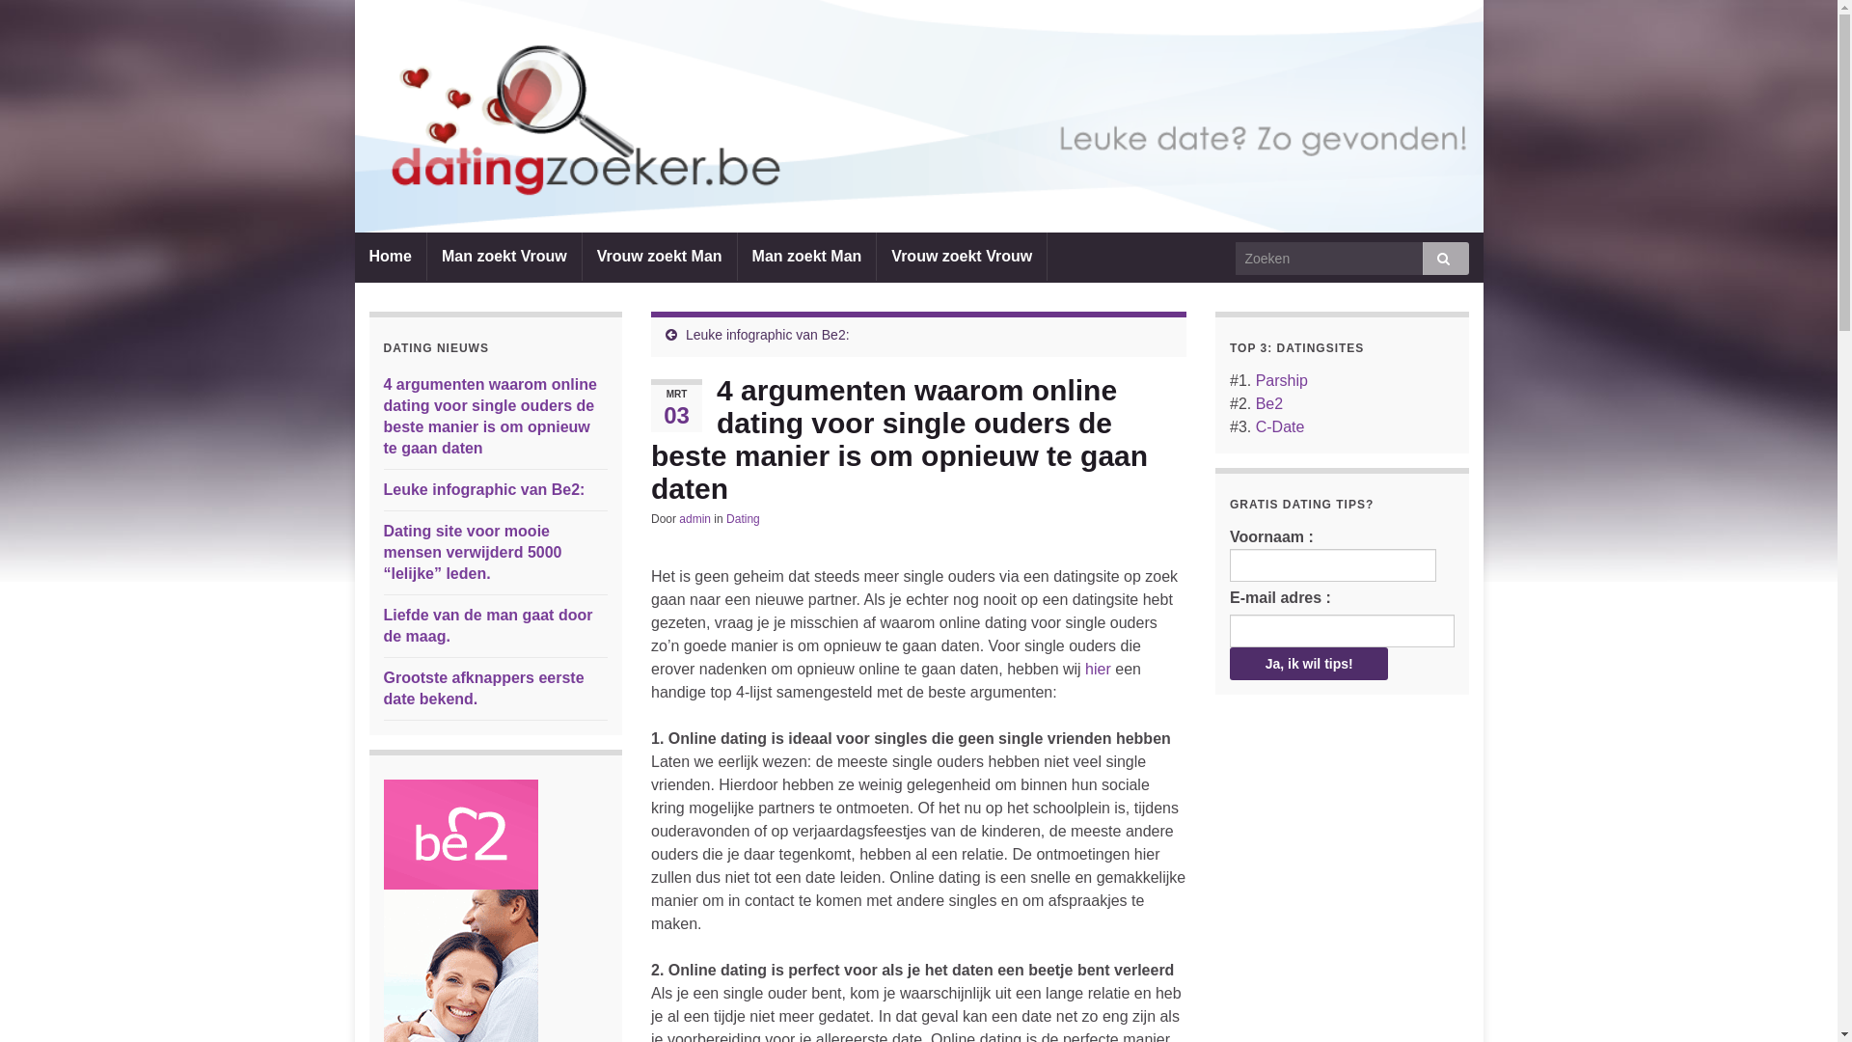 The height and width of the screenshot is (1042, 1852). I want to click on Dating, so click(743, 519).